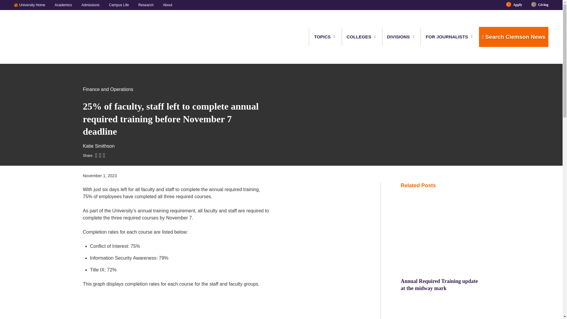  I want to click on University Home, so click(34, 5).